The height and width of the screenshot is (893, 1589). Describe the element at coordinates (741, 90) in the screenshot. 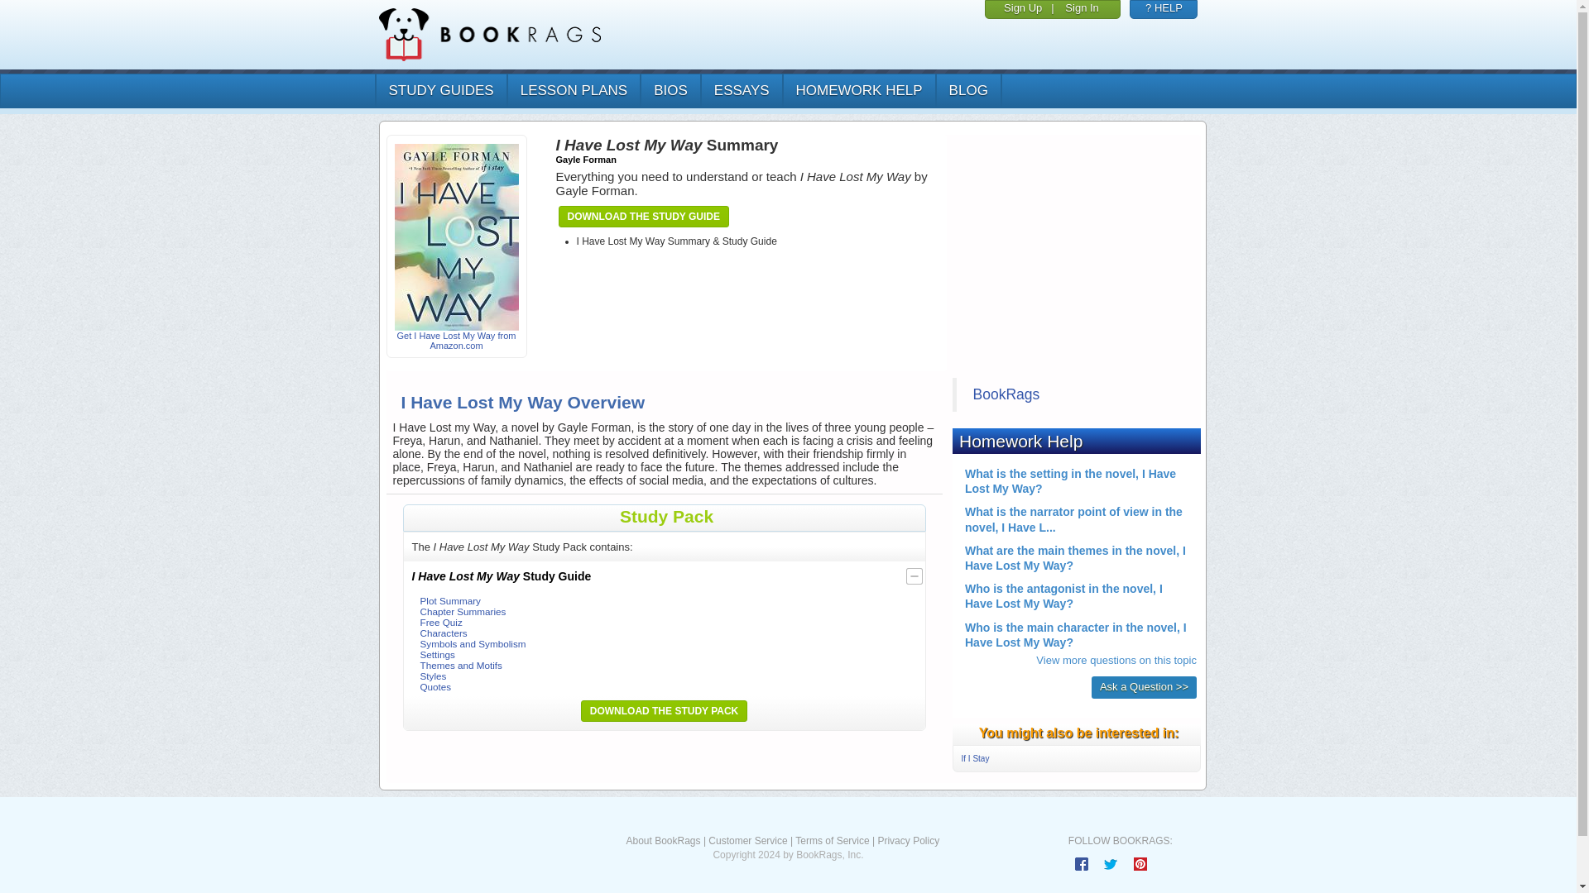

I see `ESSAYS` at that location.